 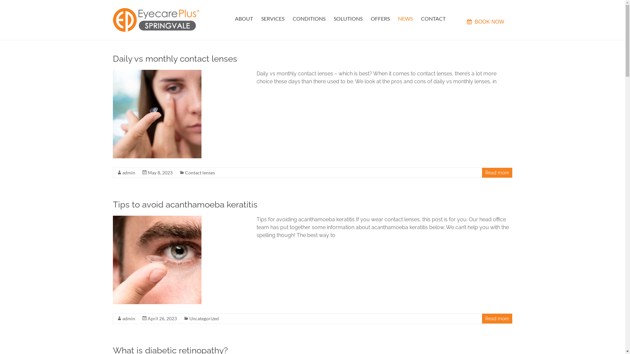 What do you see at coordinates (200, 172) in the screenshot?
I see `Contact lenses` at bounding box center [200, 172].